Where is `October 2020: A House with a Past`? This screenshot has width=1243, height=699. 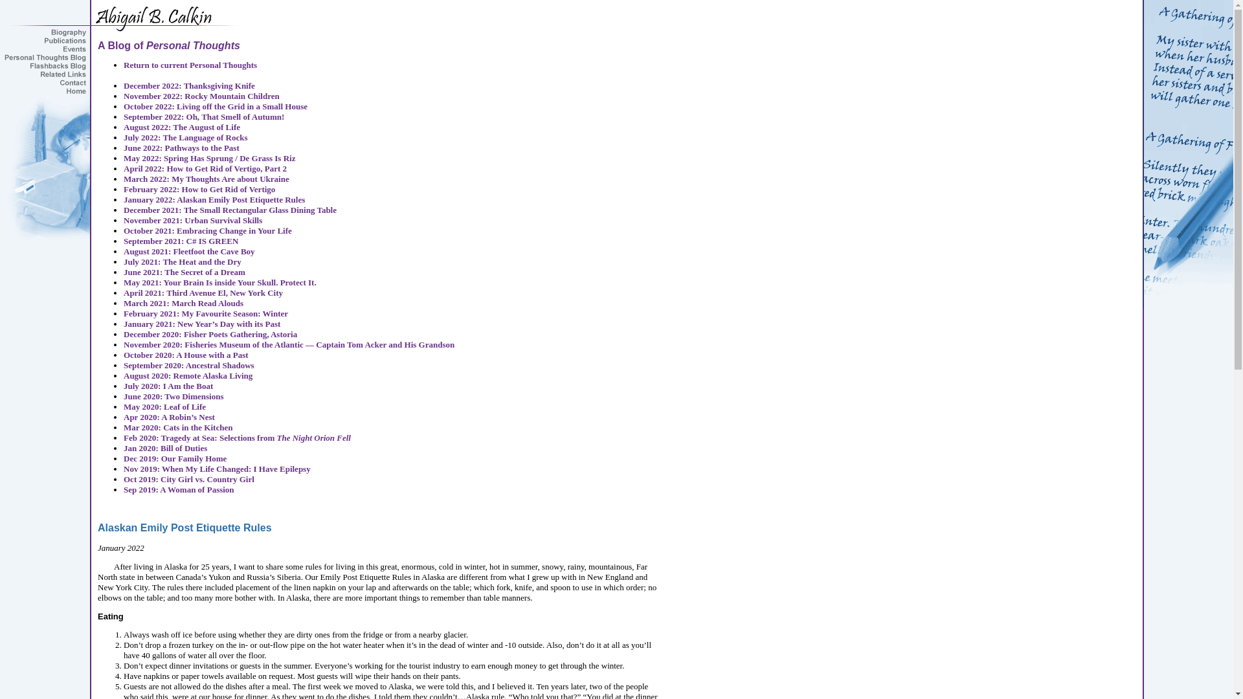
October 2020: A House with a Past is located at coordinates (186, 355).